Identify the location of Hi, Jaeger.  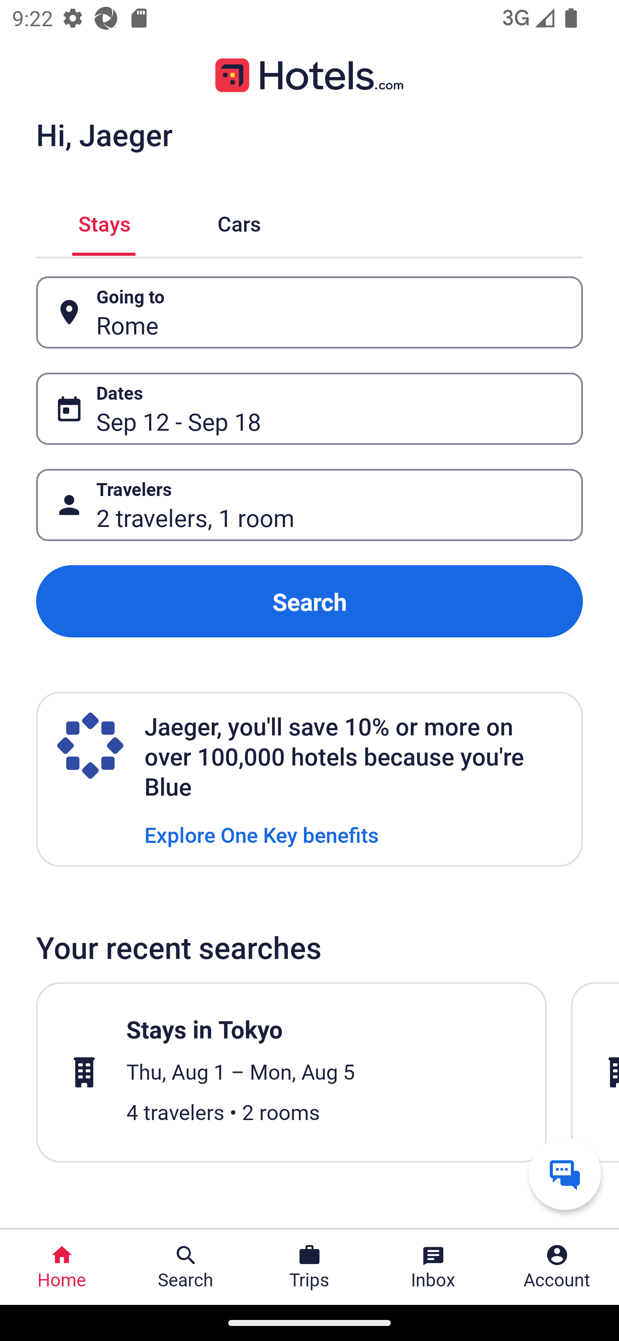
(104, 134).